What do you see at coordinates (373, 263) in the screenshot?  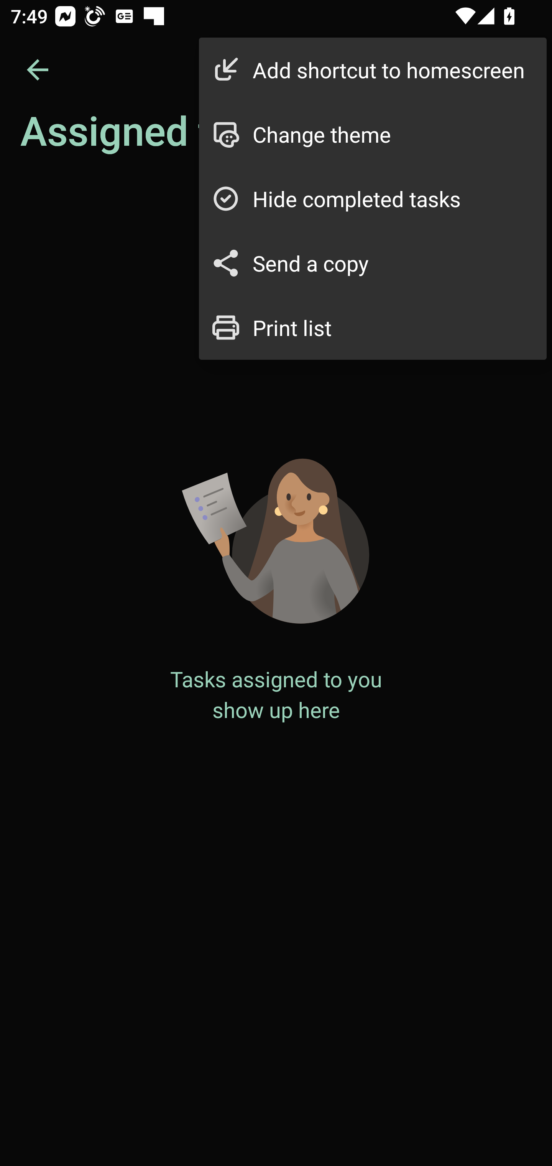 I see `Send a copy4 in 5 Send a copy` at bounding box center [373, 263].